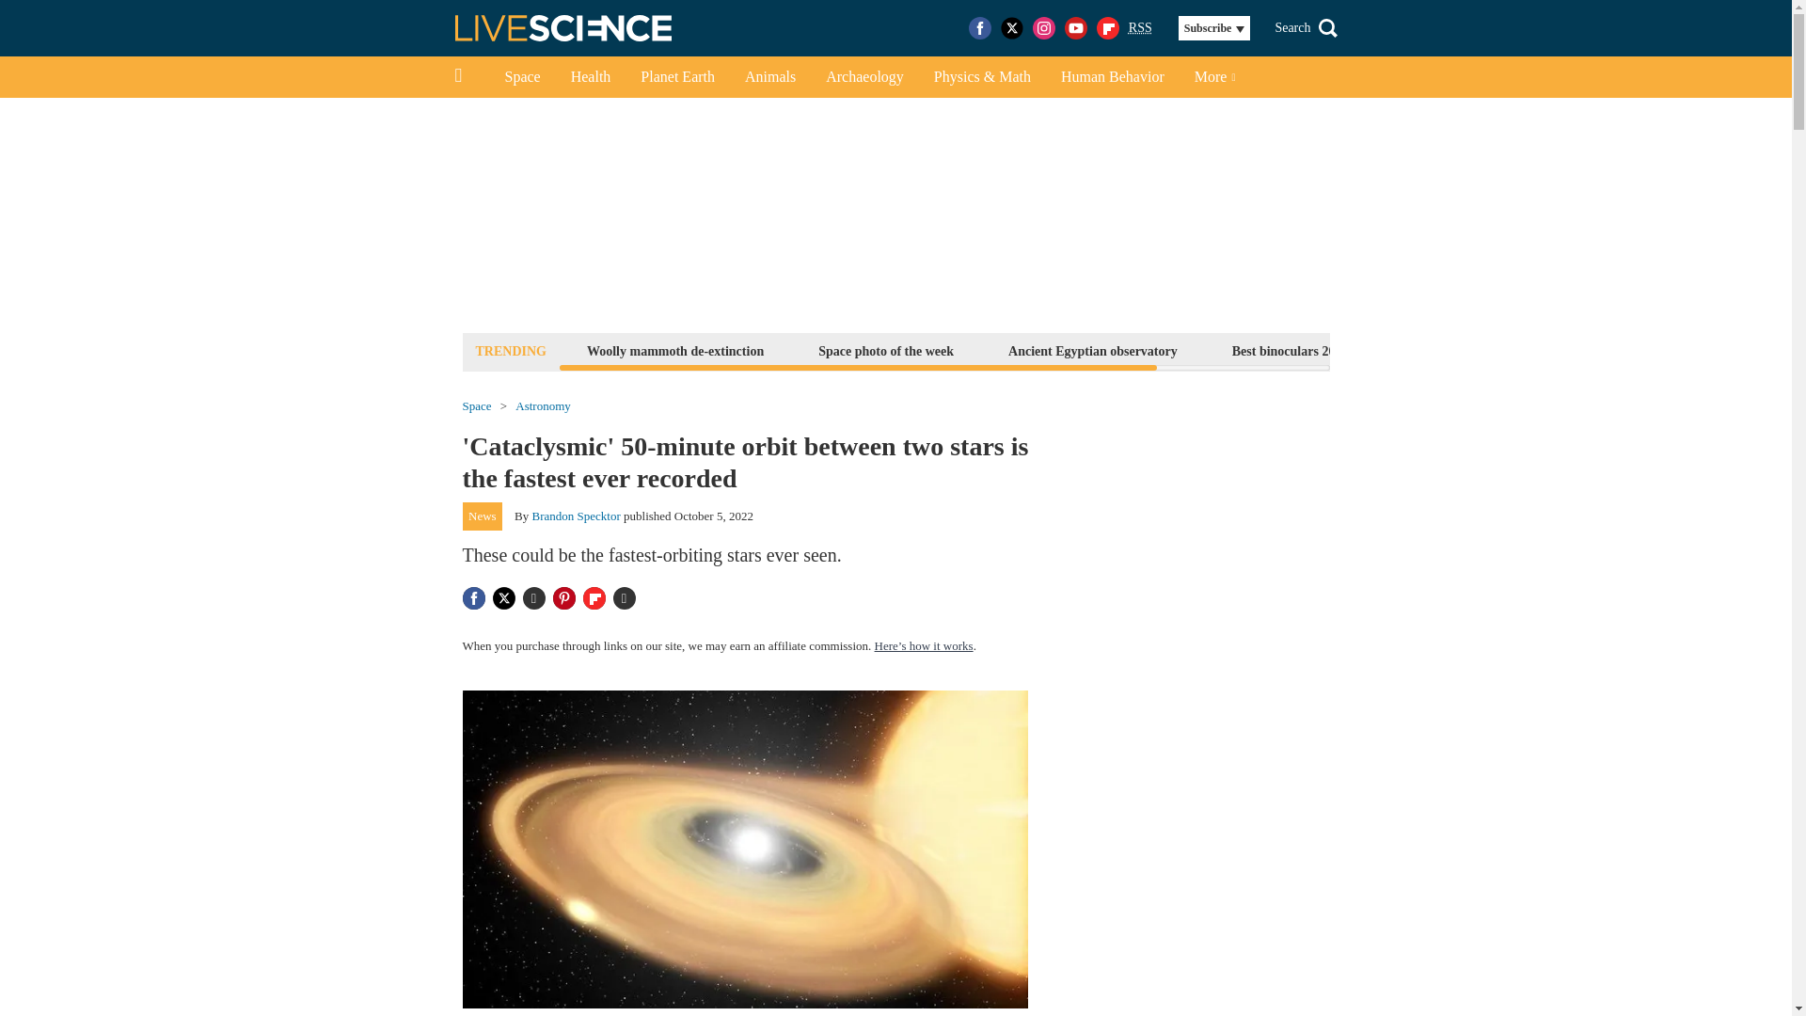 The height and width of the screenshot is (1016, 1806). I want to click on News, so click(483, 516).